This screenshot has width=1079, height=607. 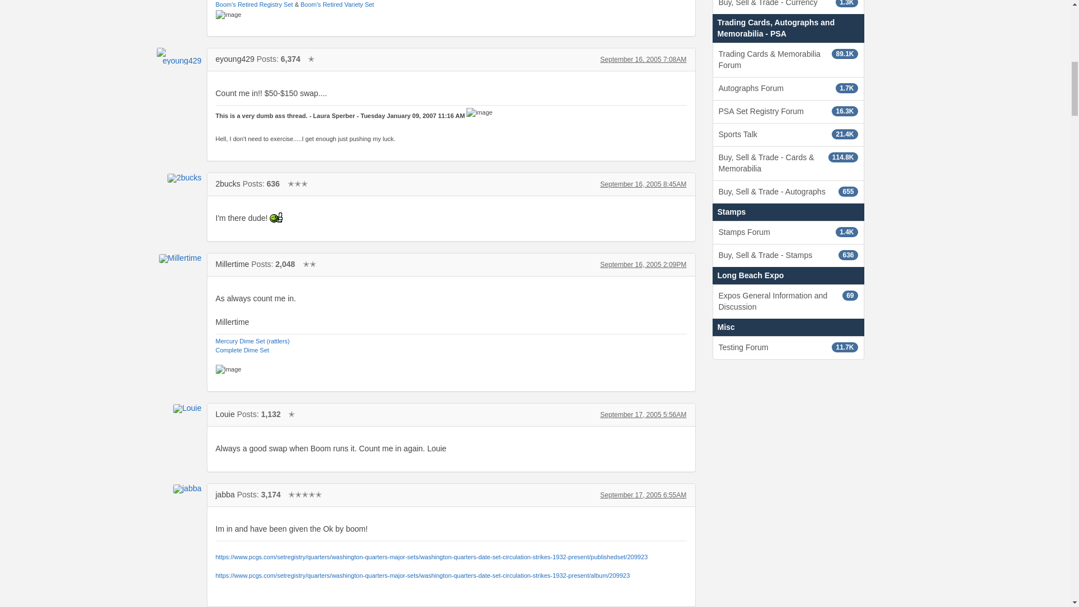 I want to click on September 16, 2005 7:08AM, so click(x=643, y=60).